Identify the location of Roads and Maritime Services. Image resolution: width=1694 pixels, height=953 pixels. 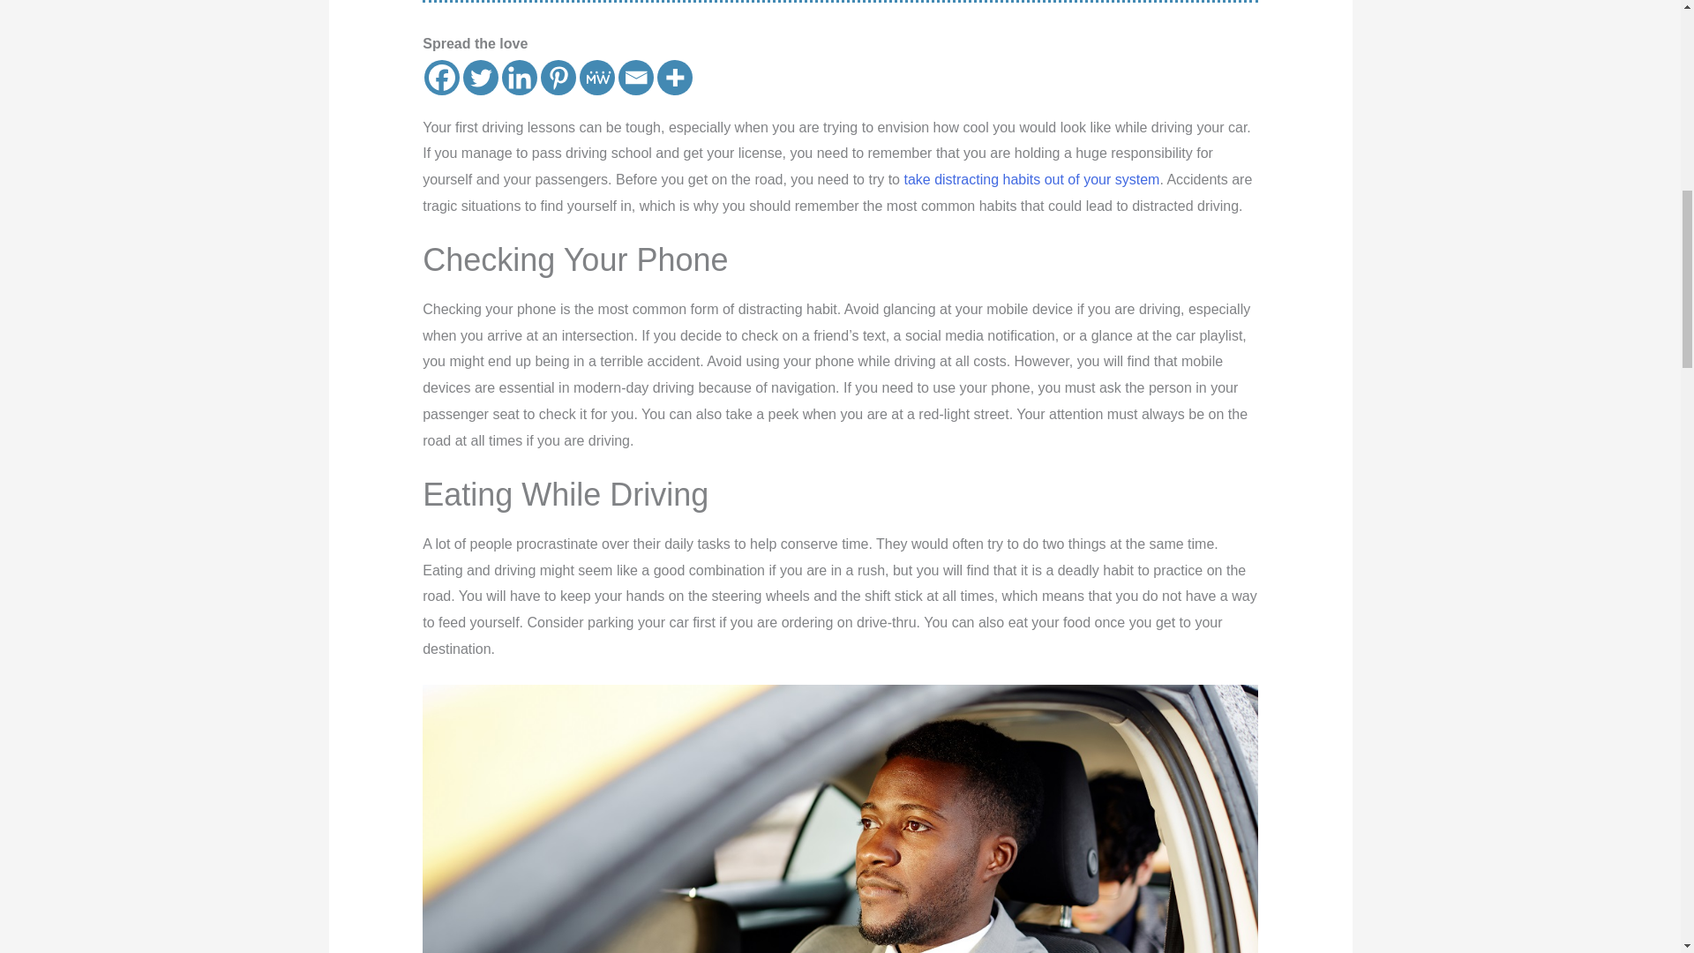
(1031, 179).